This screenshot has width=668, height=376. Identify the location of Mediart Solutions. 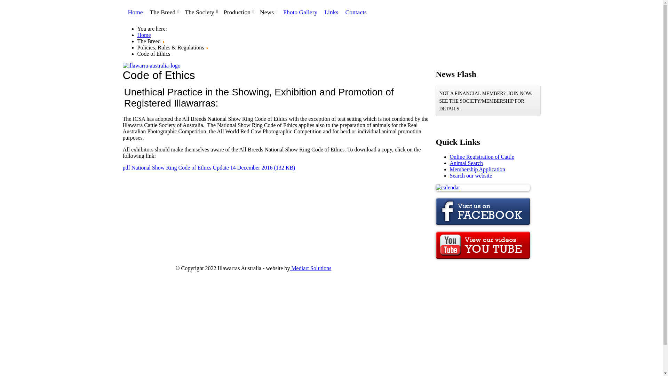
(310, 268).